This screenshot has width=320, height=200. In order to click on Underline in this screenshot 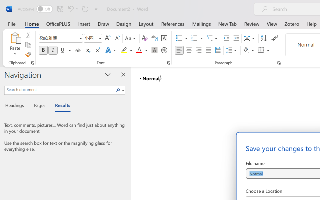, I will do `click(65, 50)`.